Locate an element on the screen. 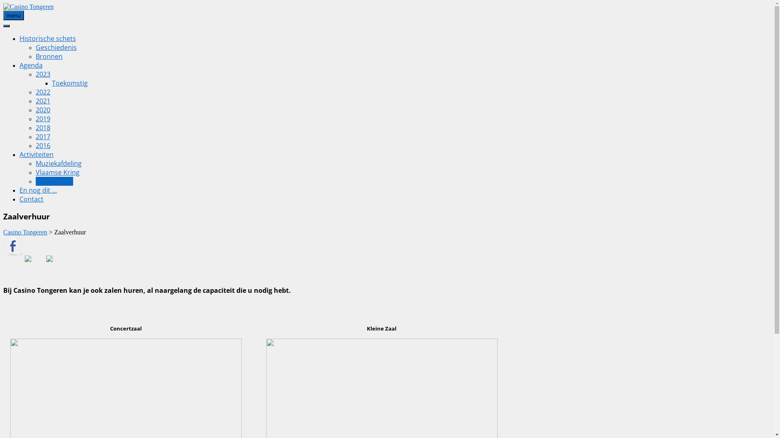 The width and height of the screenshot is (780, 438). Bronnen is located at coordinates (49, 56).